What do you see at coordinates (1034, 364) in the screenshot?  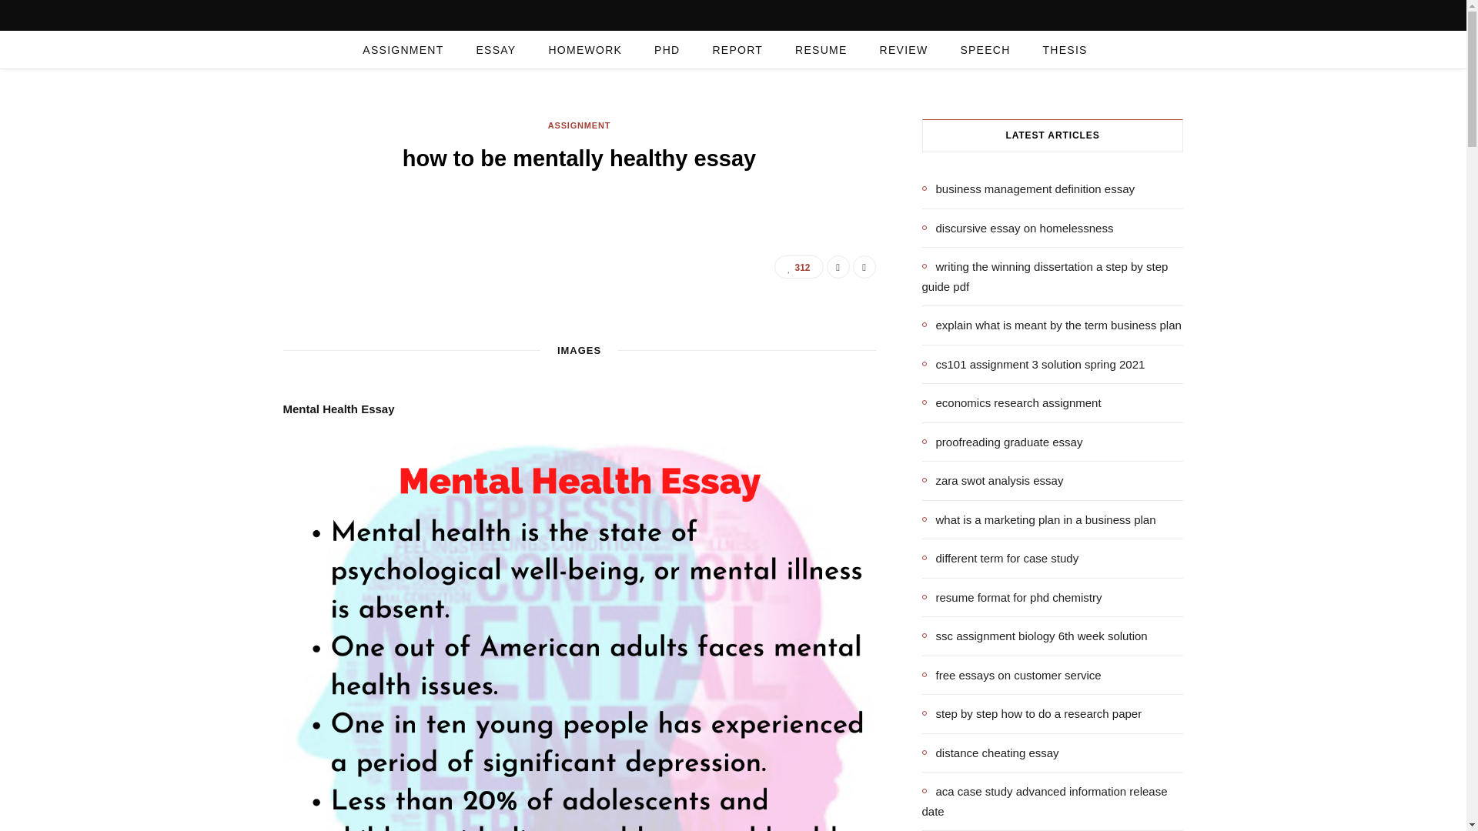 I see `cs101 assignment 3 solution spring 2021` at bounding box center [1034, 364].